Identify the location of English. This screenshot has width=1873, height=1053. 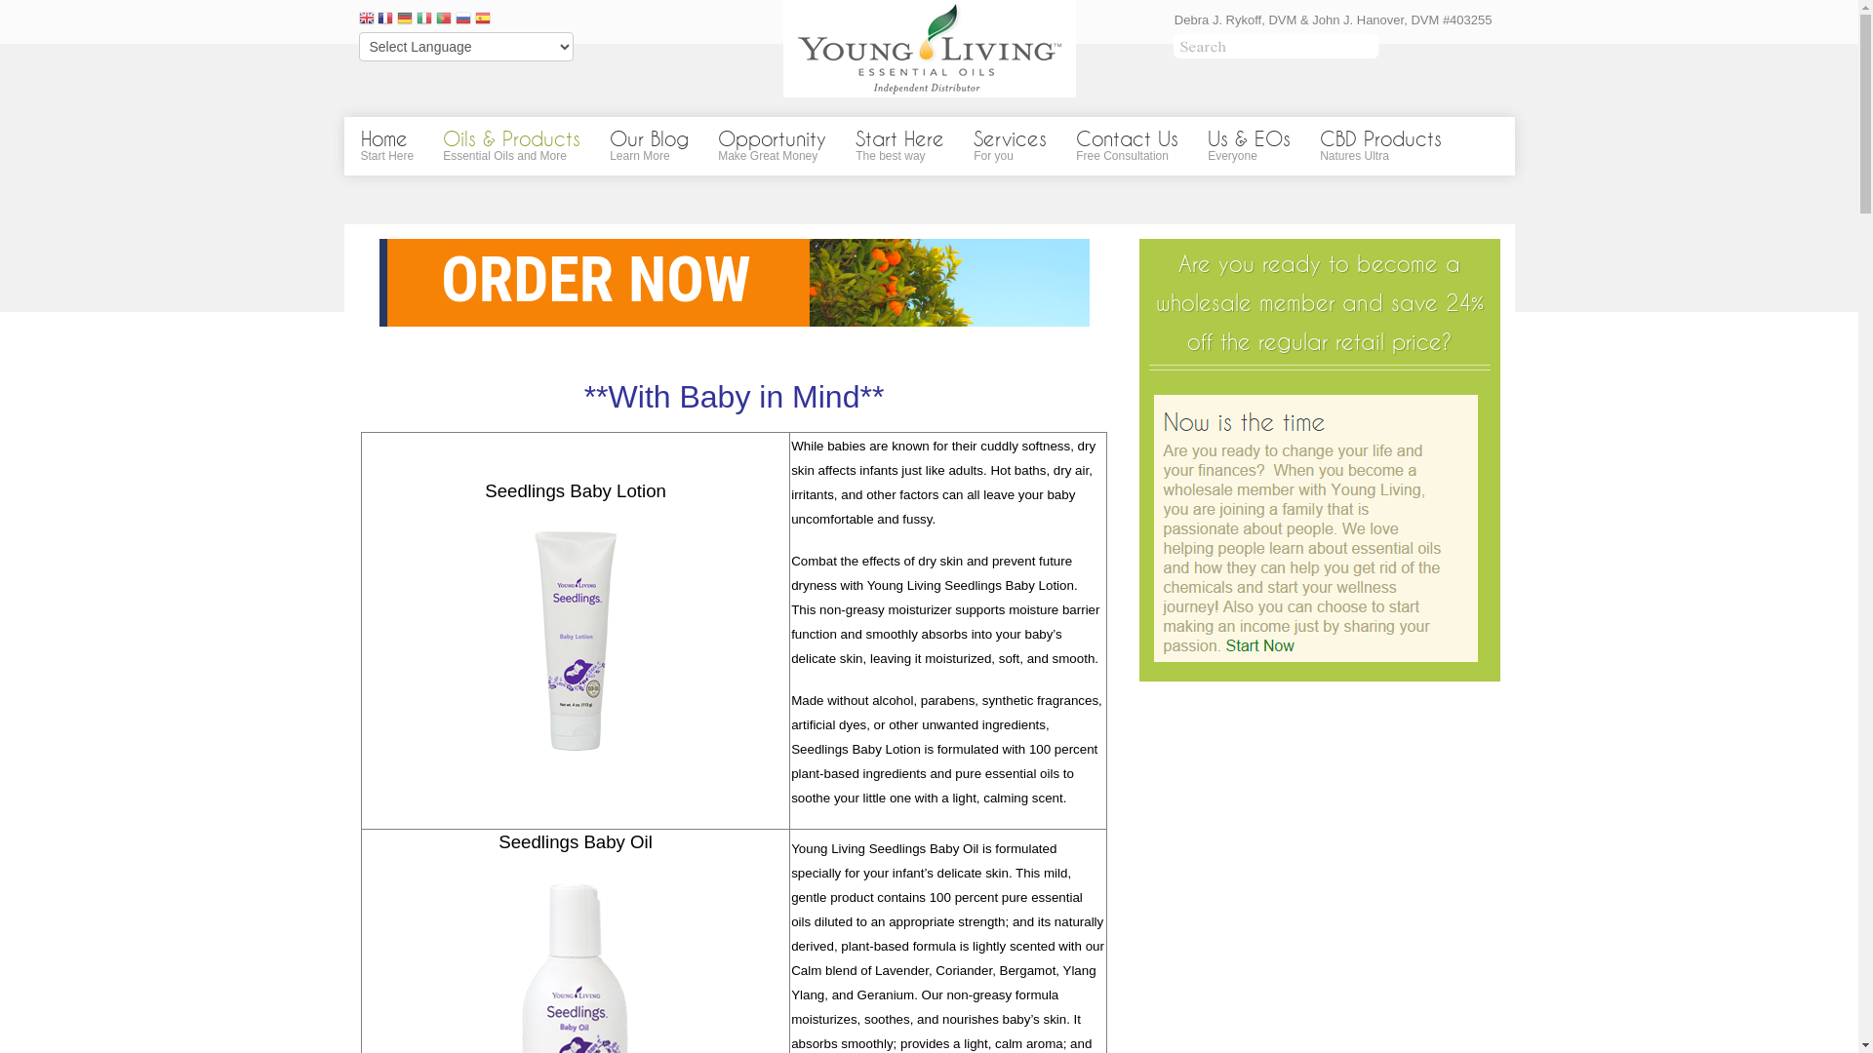
(367, 19).